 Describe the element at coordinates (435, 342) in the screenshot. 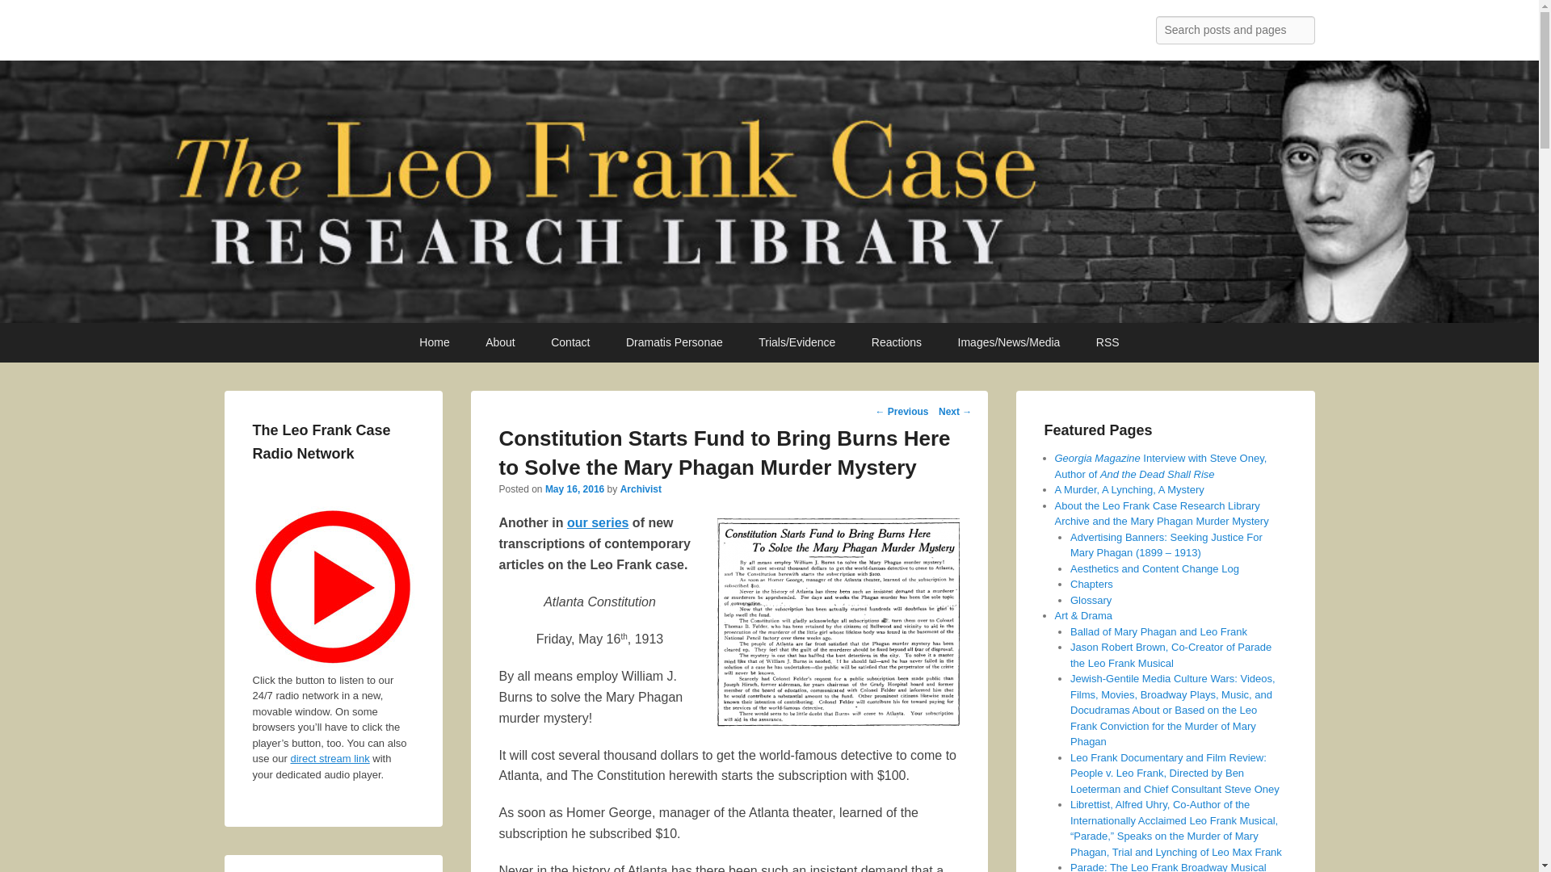

I see `Home` at that location.